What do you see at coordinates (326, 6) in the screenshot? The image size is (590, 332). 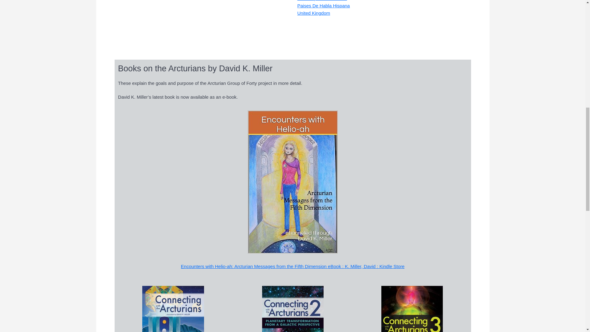 I see `ises De Habla Hispana` at bounding box center [326, 6].